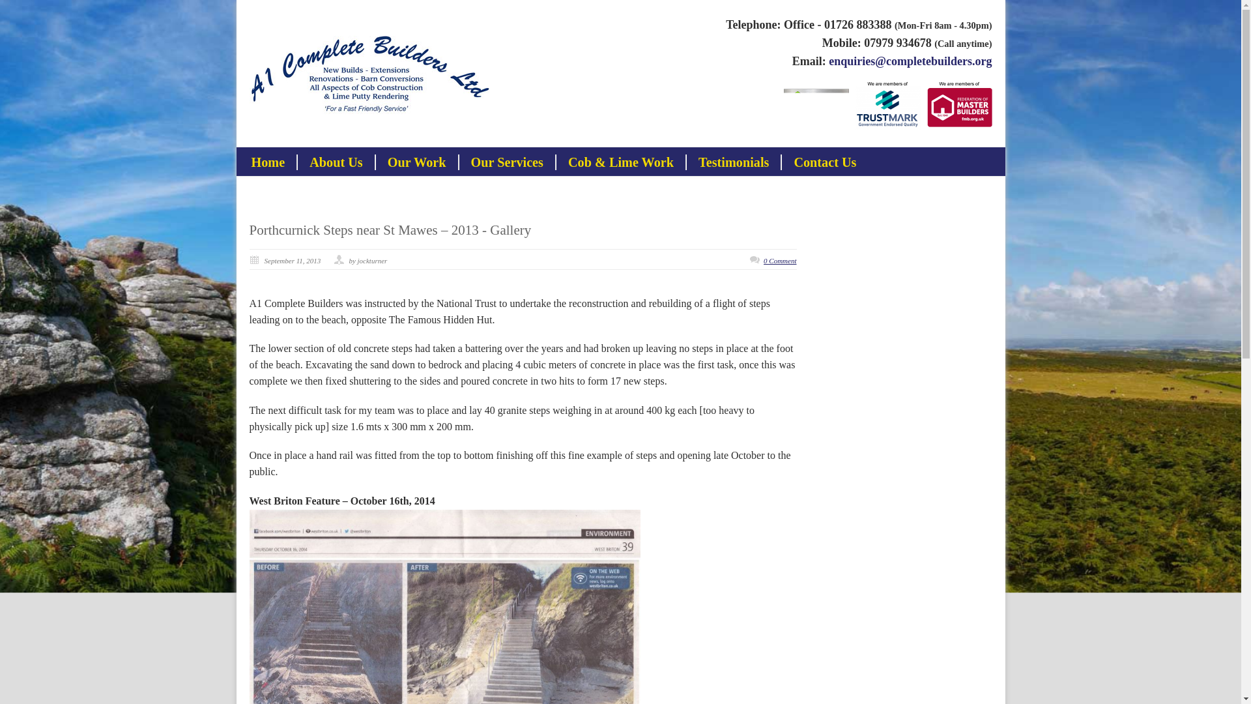 The image size is (1251, 704). I want to click on Home, so click(268, 162).